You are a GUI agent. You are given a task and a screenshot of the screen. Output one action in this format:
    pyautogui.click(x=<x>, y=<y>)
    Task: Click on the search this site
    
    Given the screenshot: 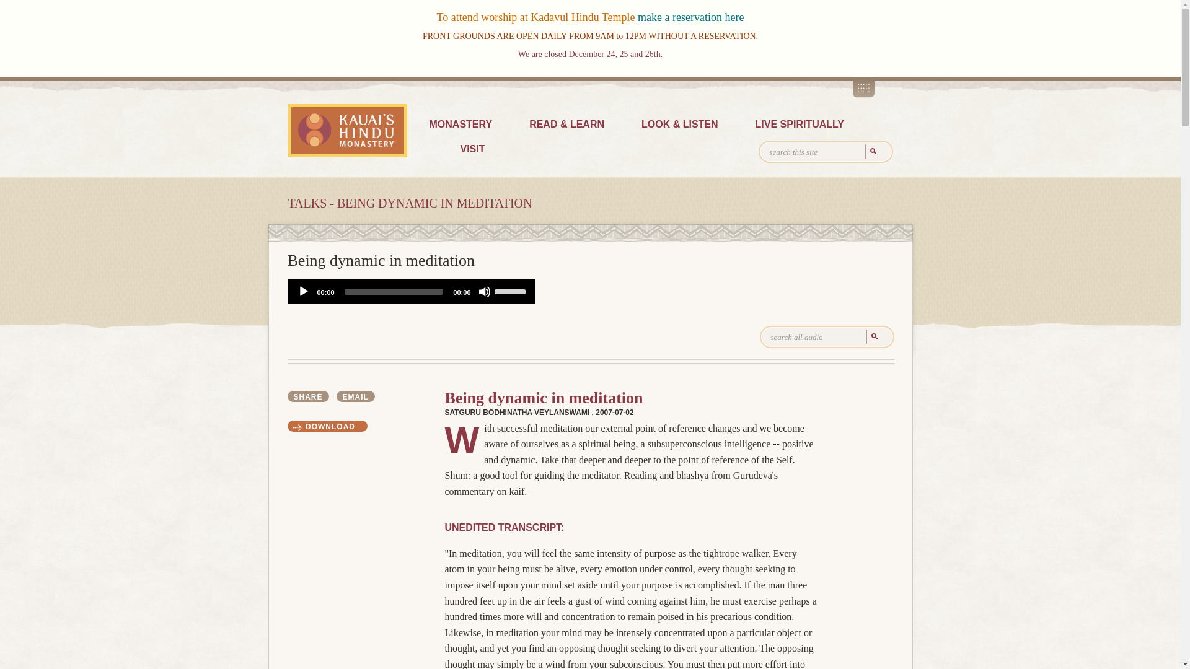 What is the action you would take?
    pyautogui.click(x=826, y=151)
    